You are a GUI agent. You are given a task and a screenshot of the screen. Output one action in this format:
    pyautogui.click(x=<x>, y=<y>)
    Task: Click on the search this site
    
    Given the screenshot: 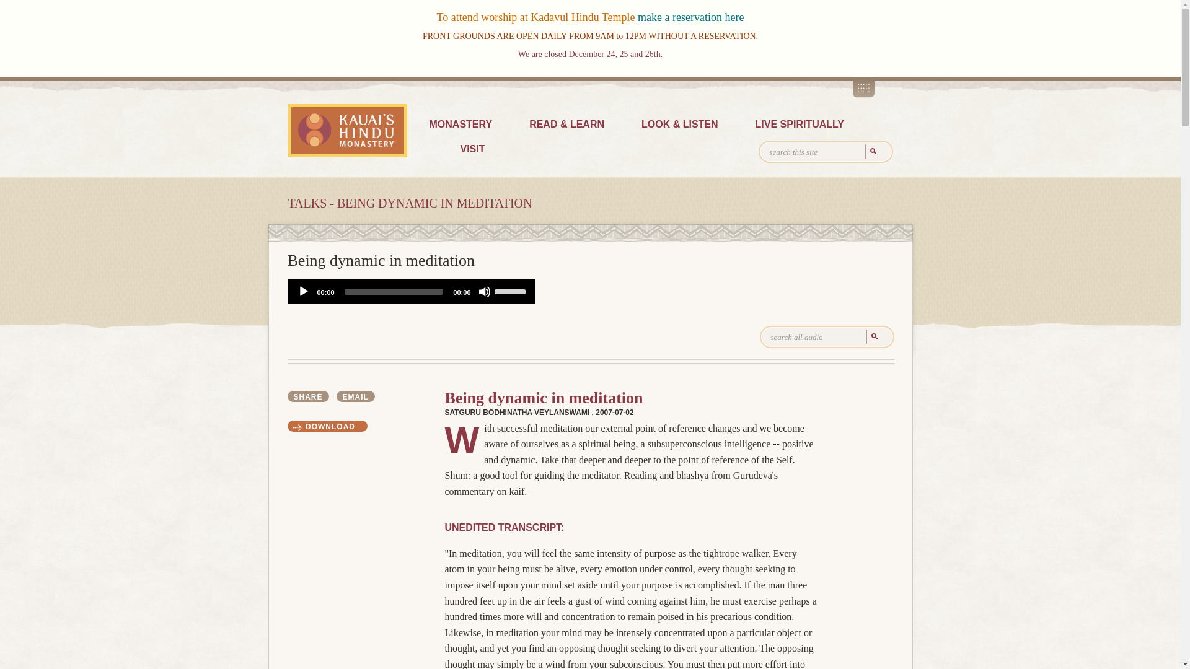 What is the action you would take?
    pyautogui.click(x=826, y=151)
    